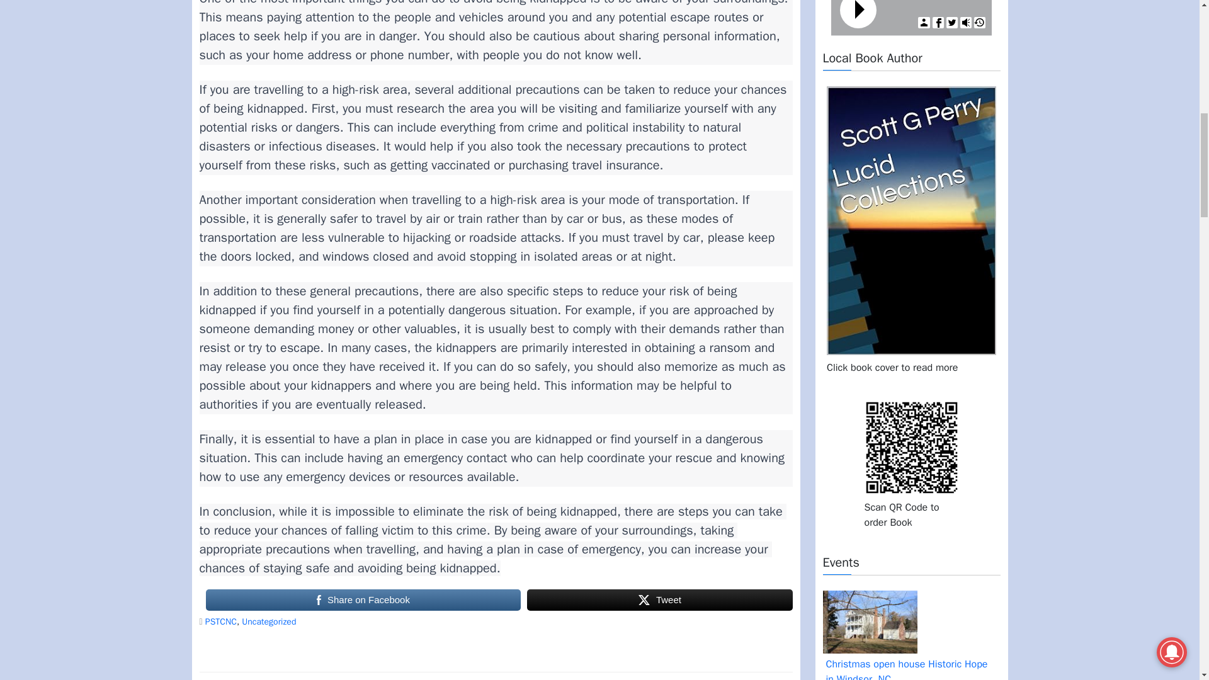 The height and width of the screenshot is (680, 1209). Describe the element at coordinates (659, 600) in the screenshot. I see `Tweet` at that location.